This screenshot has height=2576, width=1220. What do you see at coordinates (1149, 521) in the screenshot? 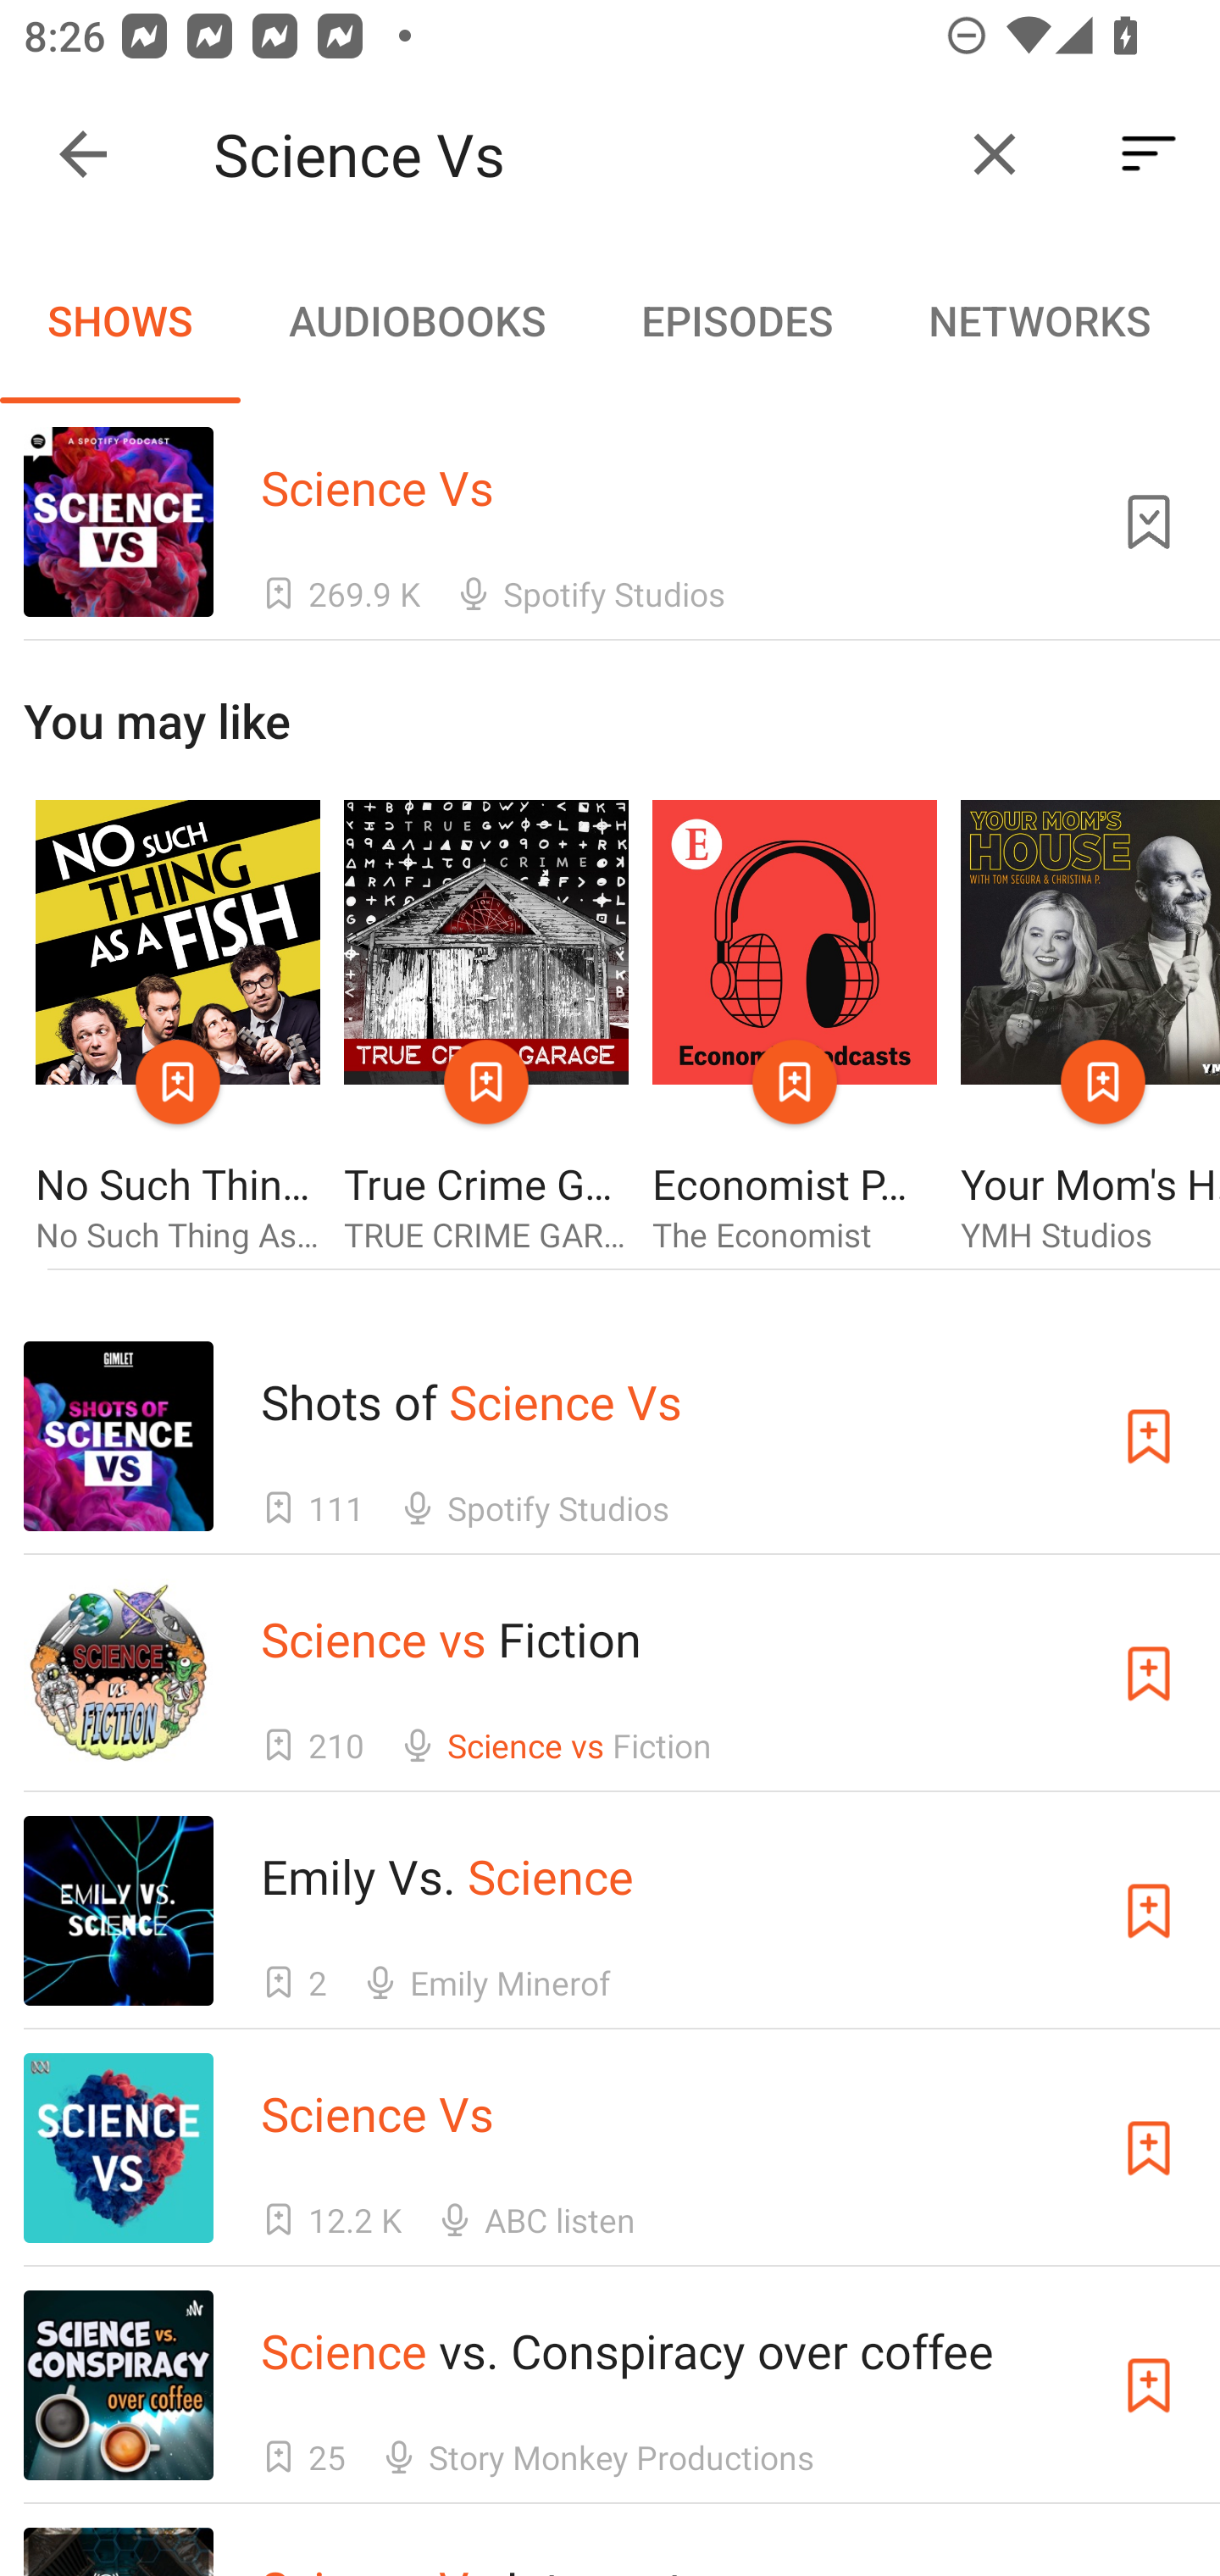
I see `Unsubscribe` at bounding box center [1149, 521].